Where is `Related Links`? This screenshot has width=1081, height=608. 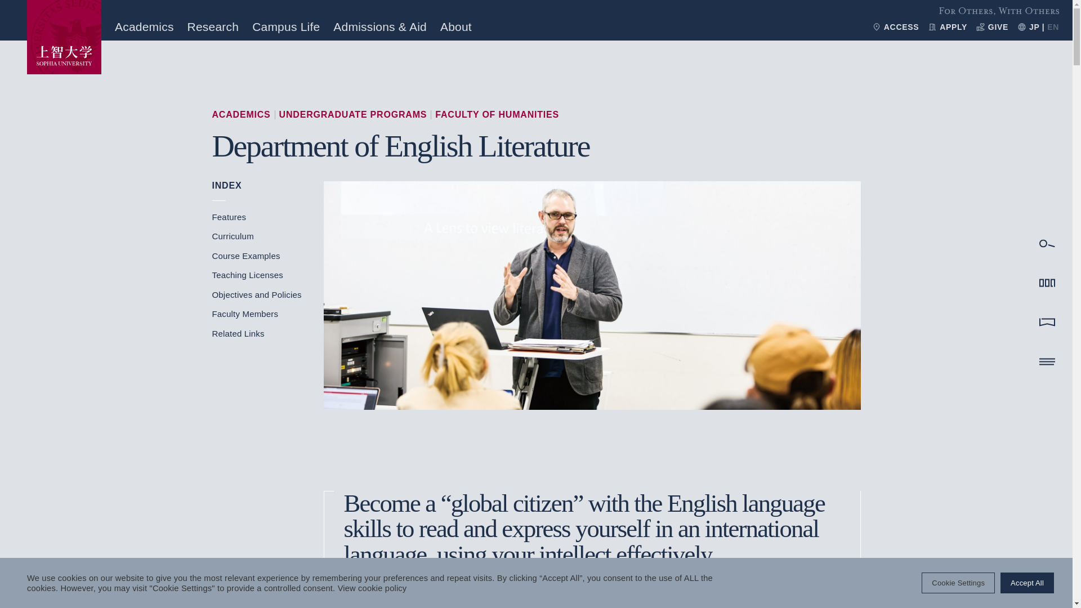 Related Links is located at coordinates (238, 333).